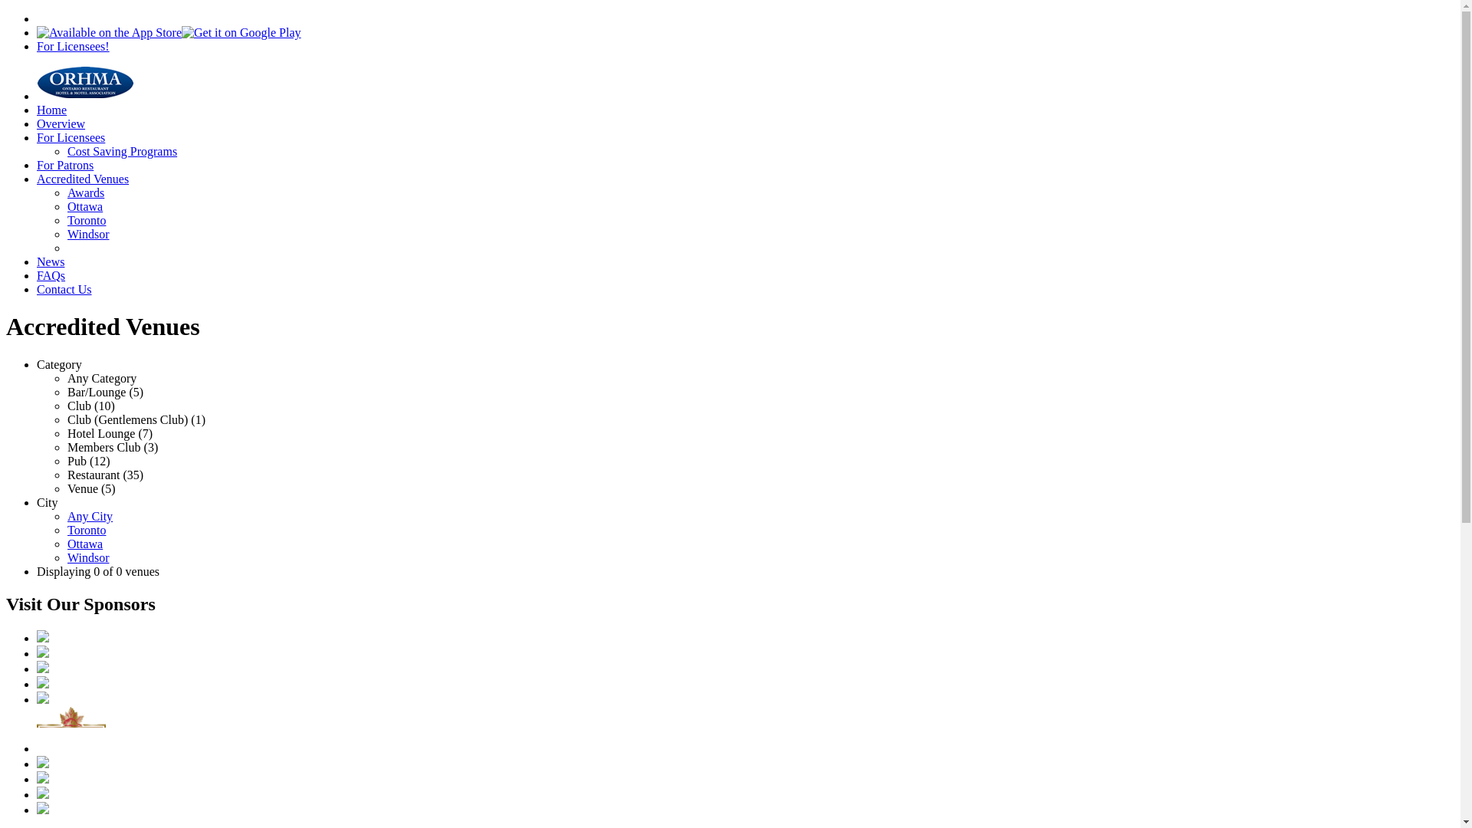  I want to click on Toronto, so click(87, 506).